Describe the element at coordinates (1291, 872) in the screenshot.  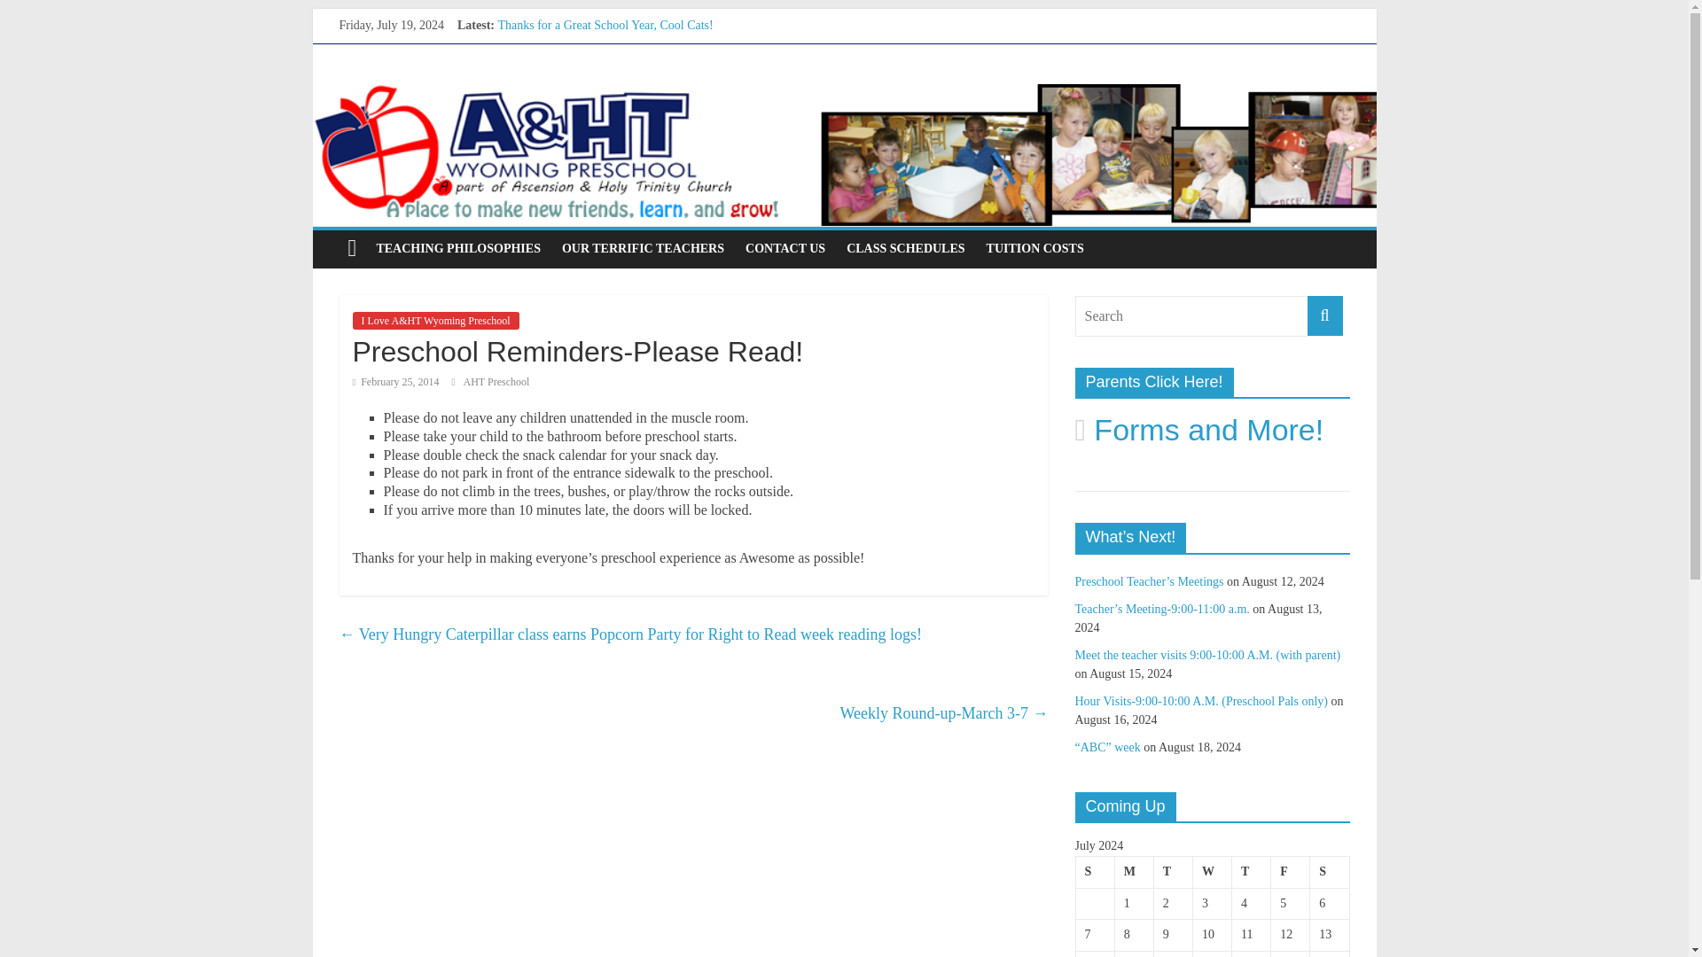
I see `Friday` at that location.